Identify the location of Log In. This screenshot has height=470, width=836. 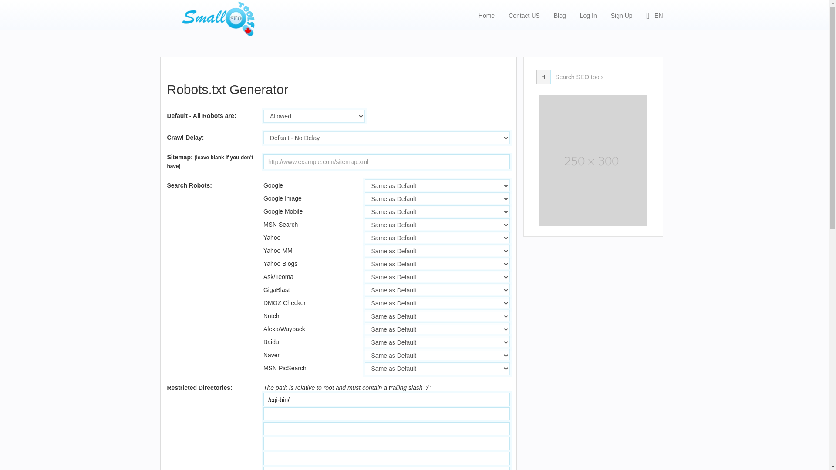
(589, 15).